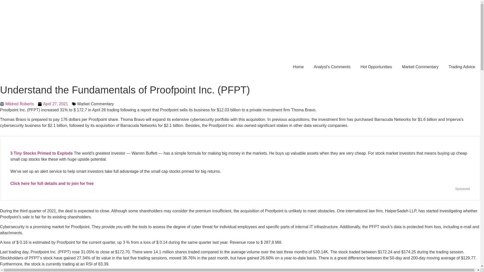  What do you see at coordinates (41, 153) in the screenshot?
I see `3 Tiny Stocks Primed to Explode` at bounding box center [41, 153].